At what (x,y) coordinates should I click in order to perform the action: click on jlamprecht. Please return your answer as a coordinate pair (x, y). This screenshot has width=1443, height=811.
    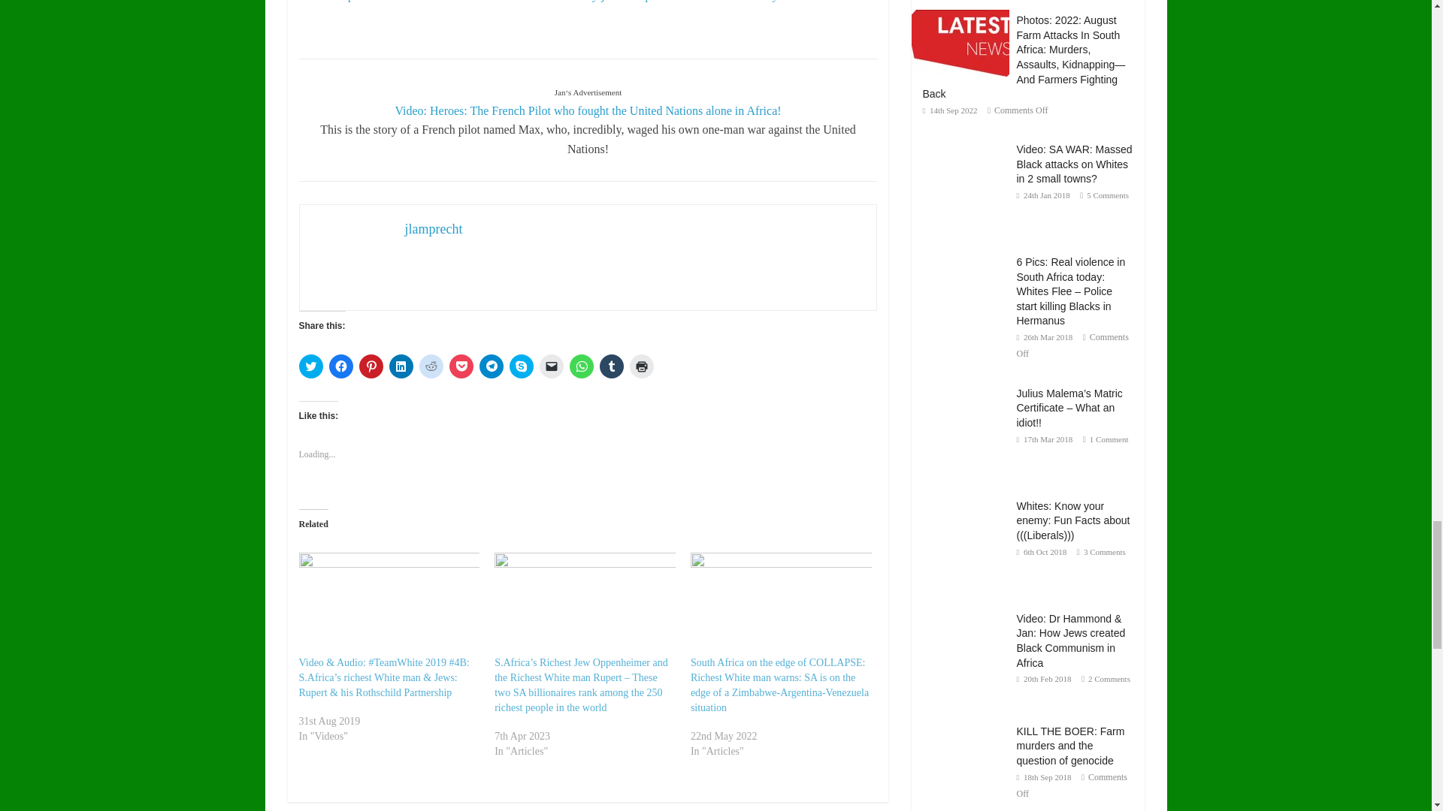
    Looking at the image, I should click on (433, 228).